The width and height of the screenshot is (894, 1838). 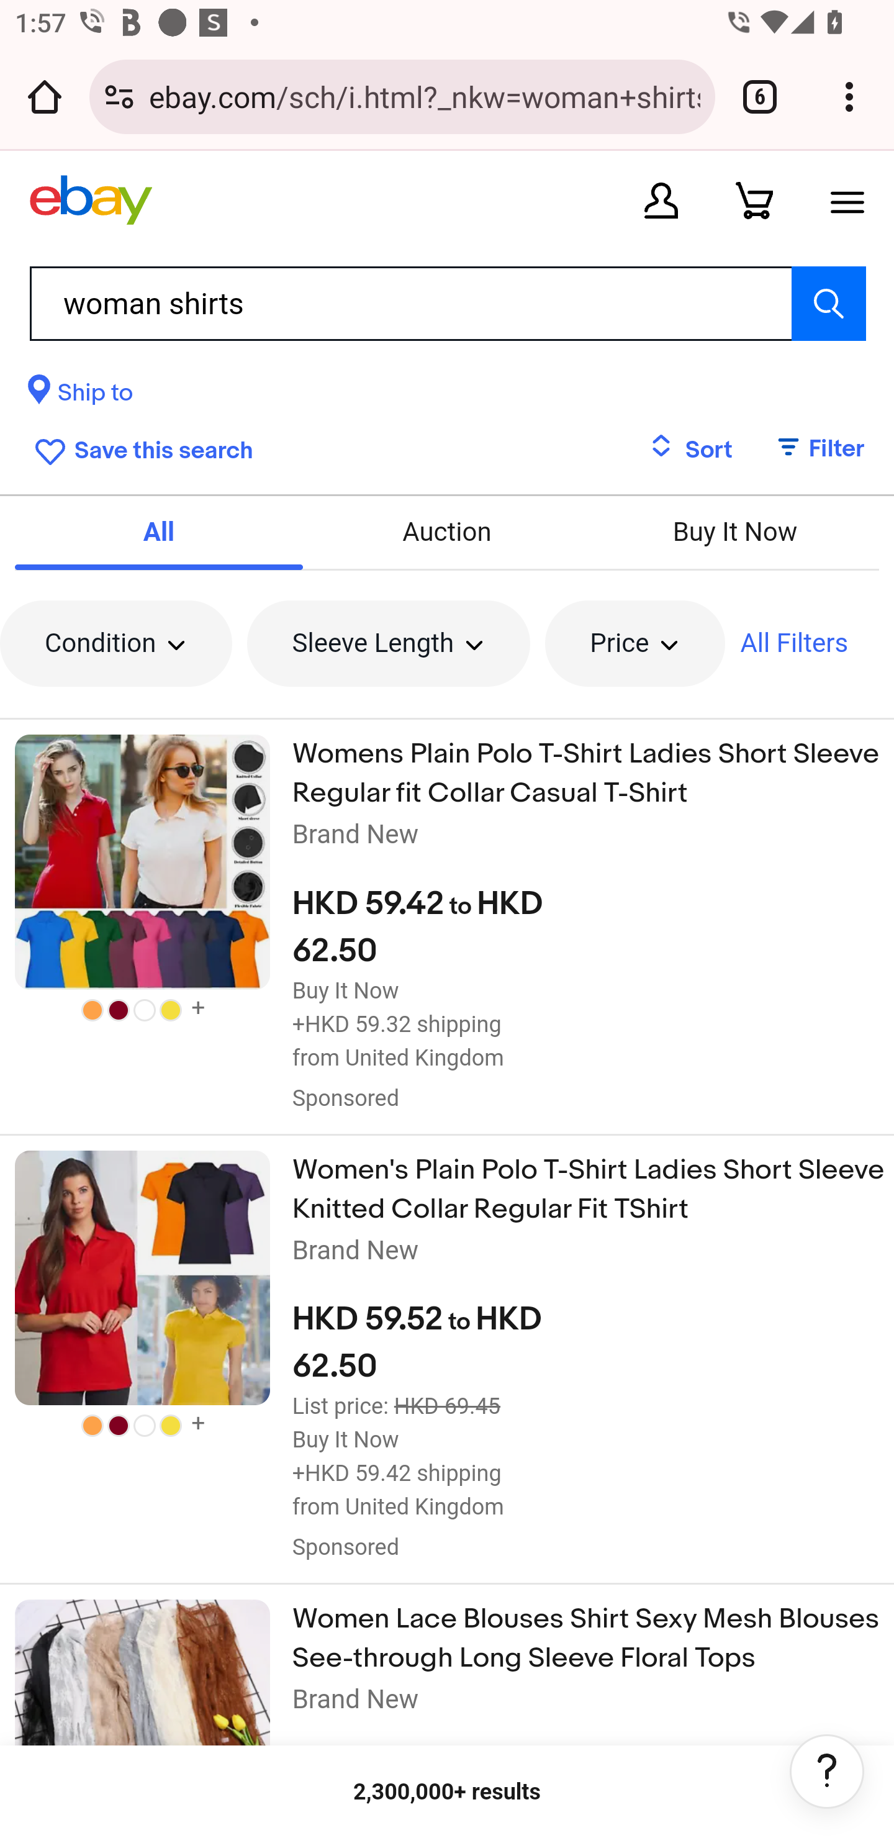 What do you see at coordinates (389, 643) in the screenshot?
I see `Sleeve Length` at bounding box center [389, 643].